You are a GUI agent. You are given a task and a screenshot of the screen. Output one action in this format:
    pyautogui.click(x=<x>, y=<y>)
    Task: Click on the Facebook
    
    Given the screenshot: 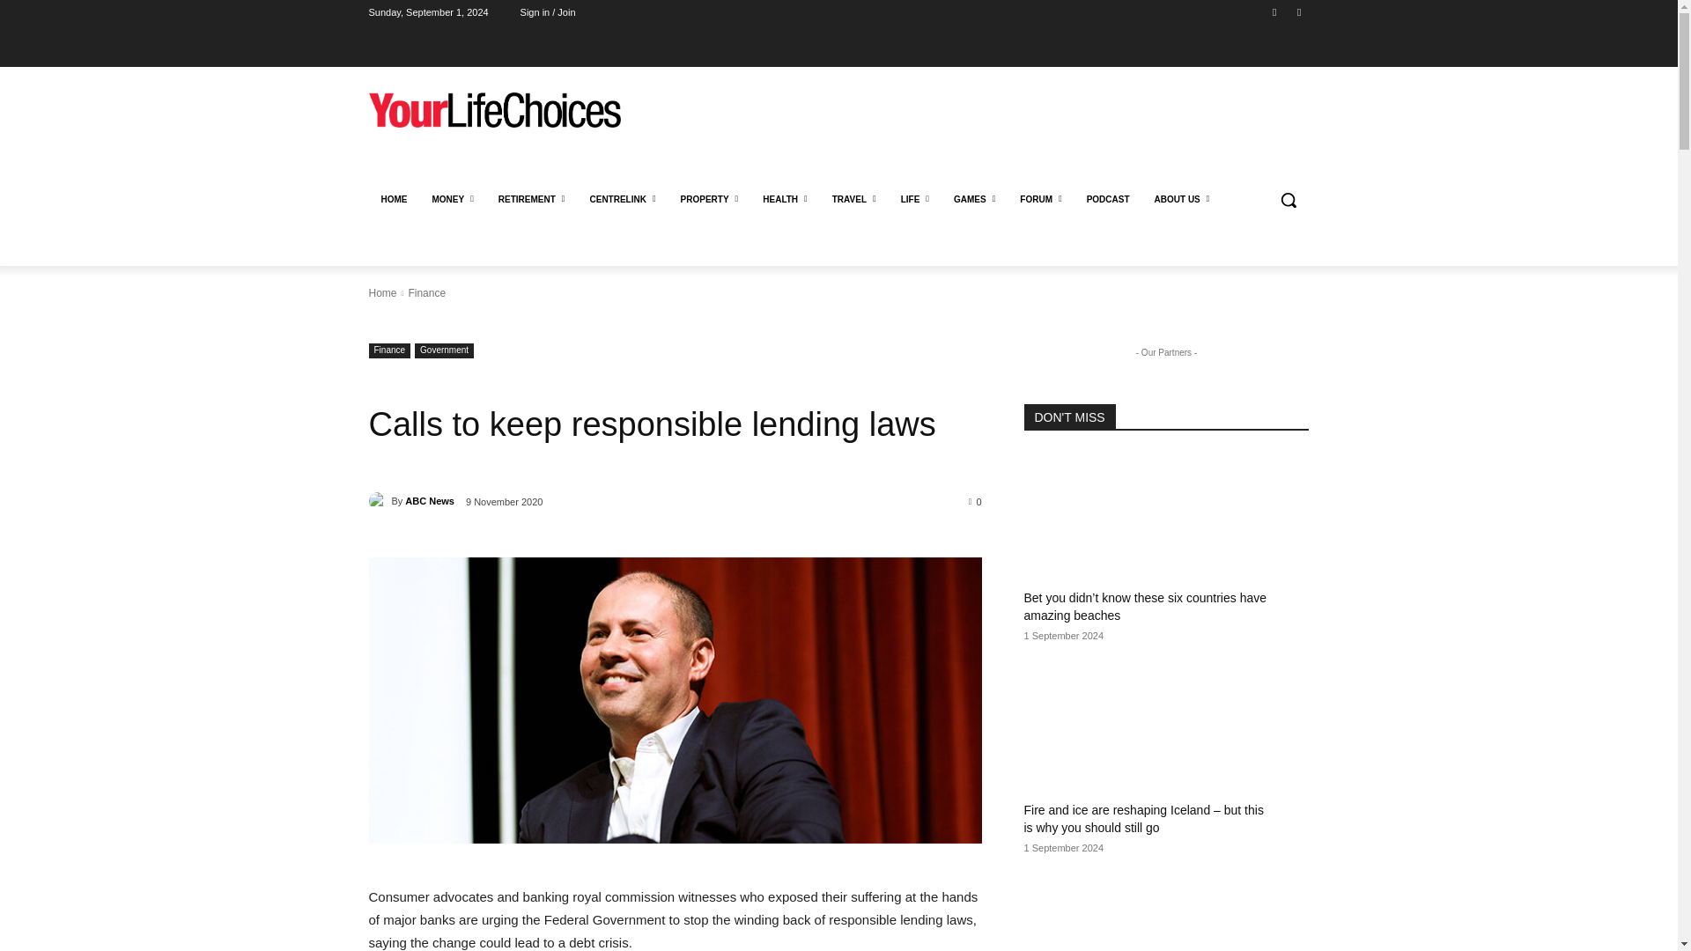 What is the action you would take?
    pyautogui.click(x=1275, y=11)
    